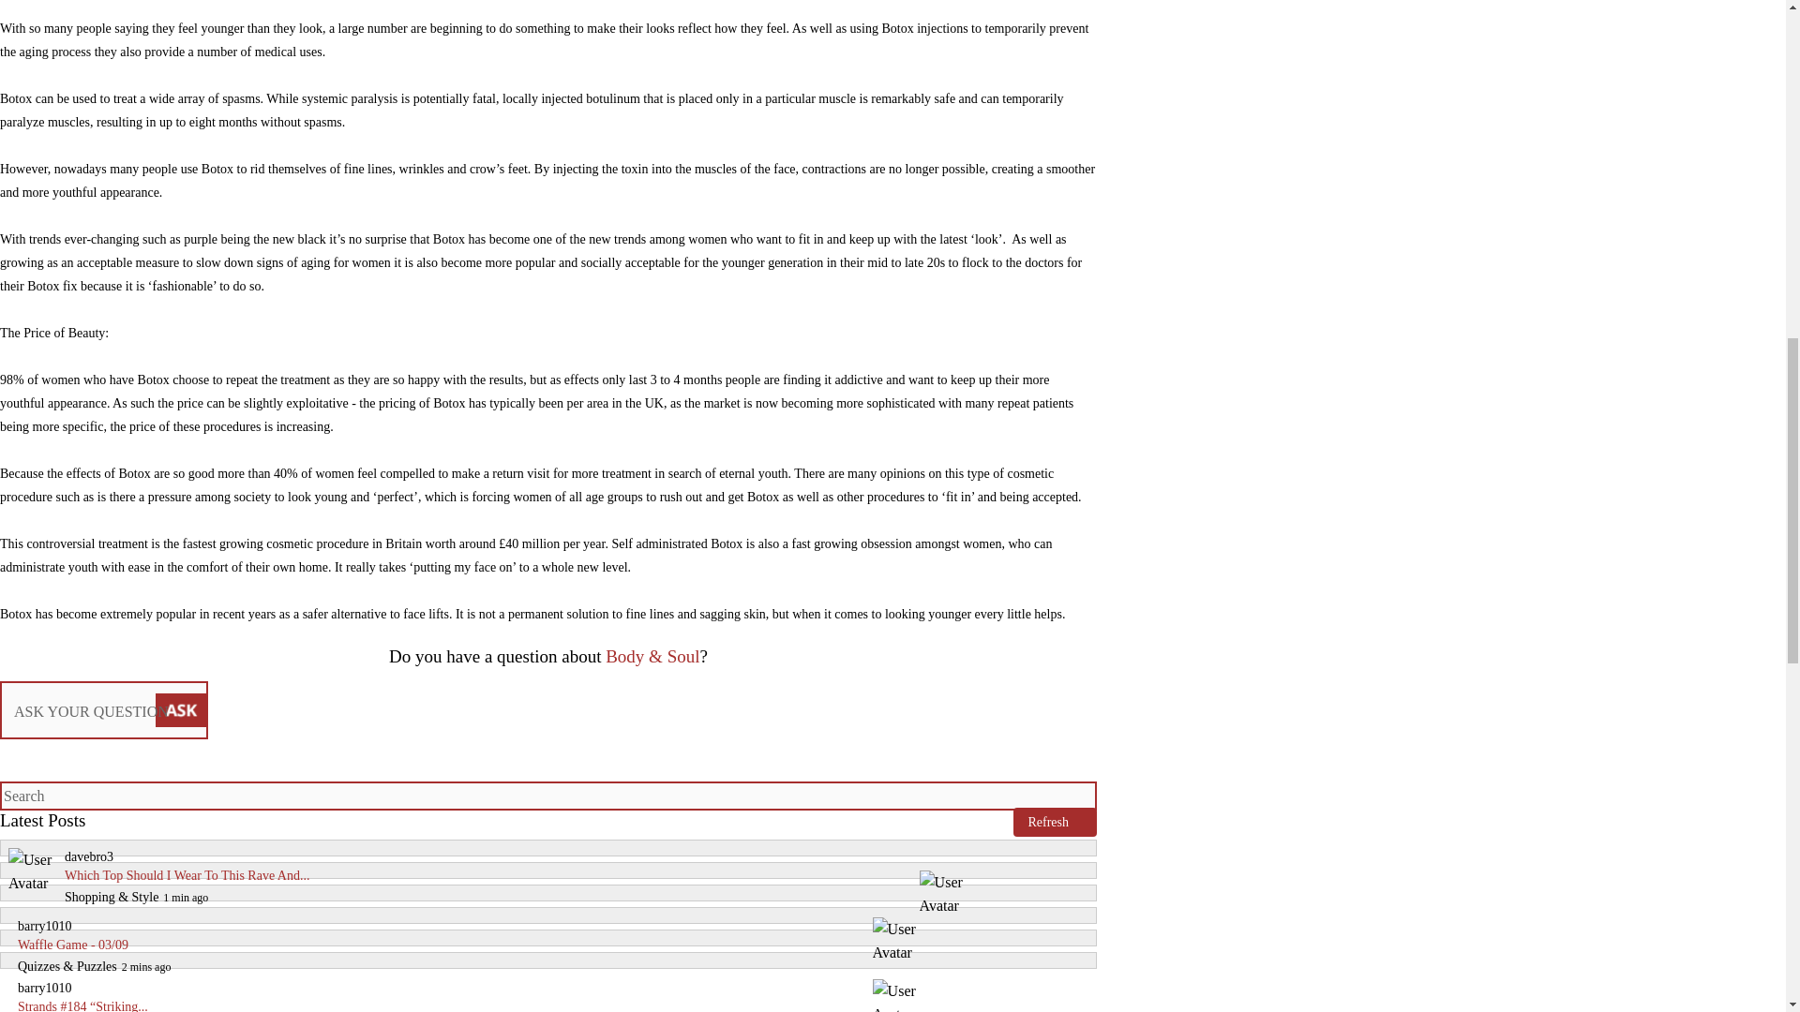  I want to click on Click here to reload the list!, so click(1054, 822).